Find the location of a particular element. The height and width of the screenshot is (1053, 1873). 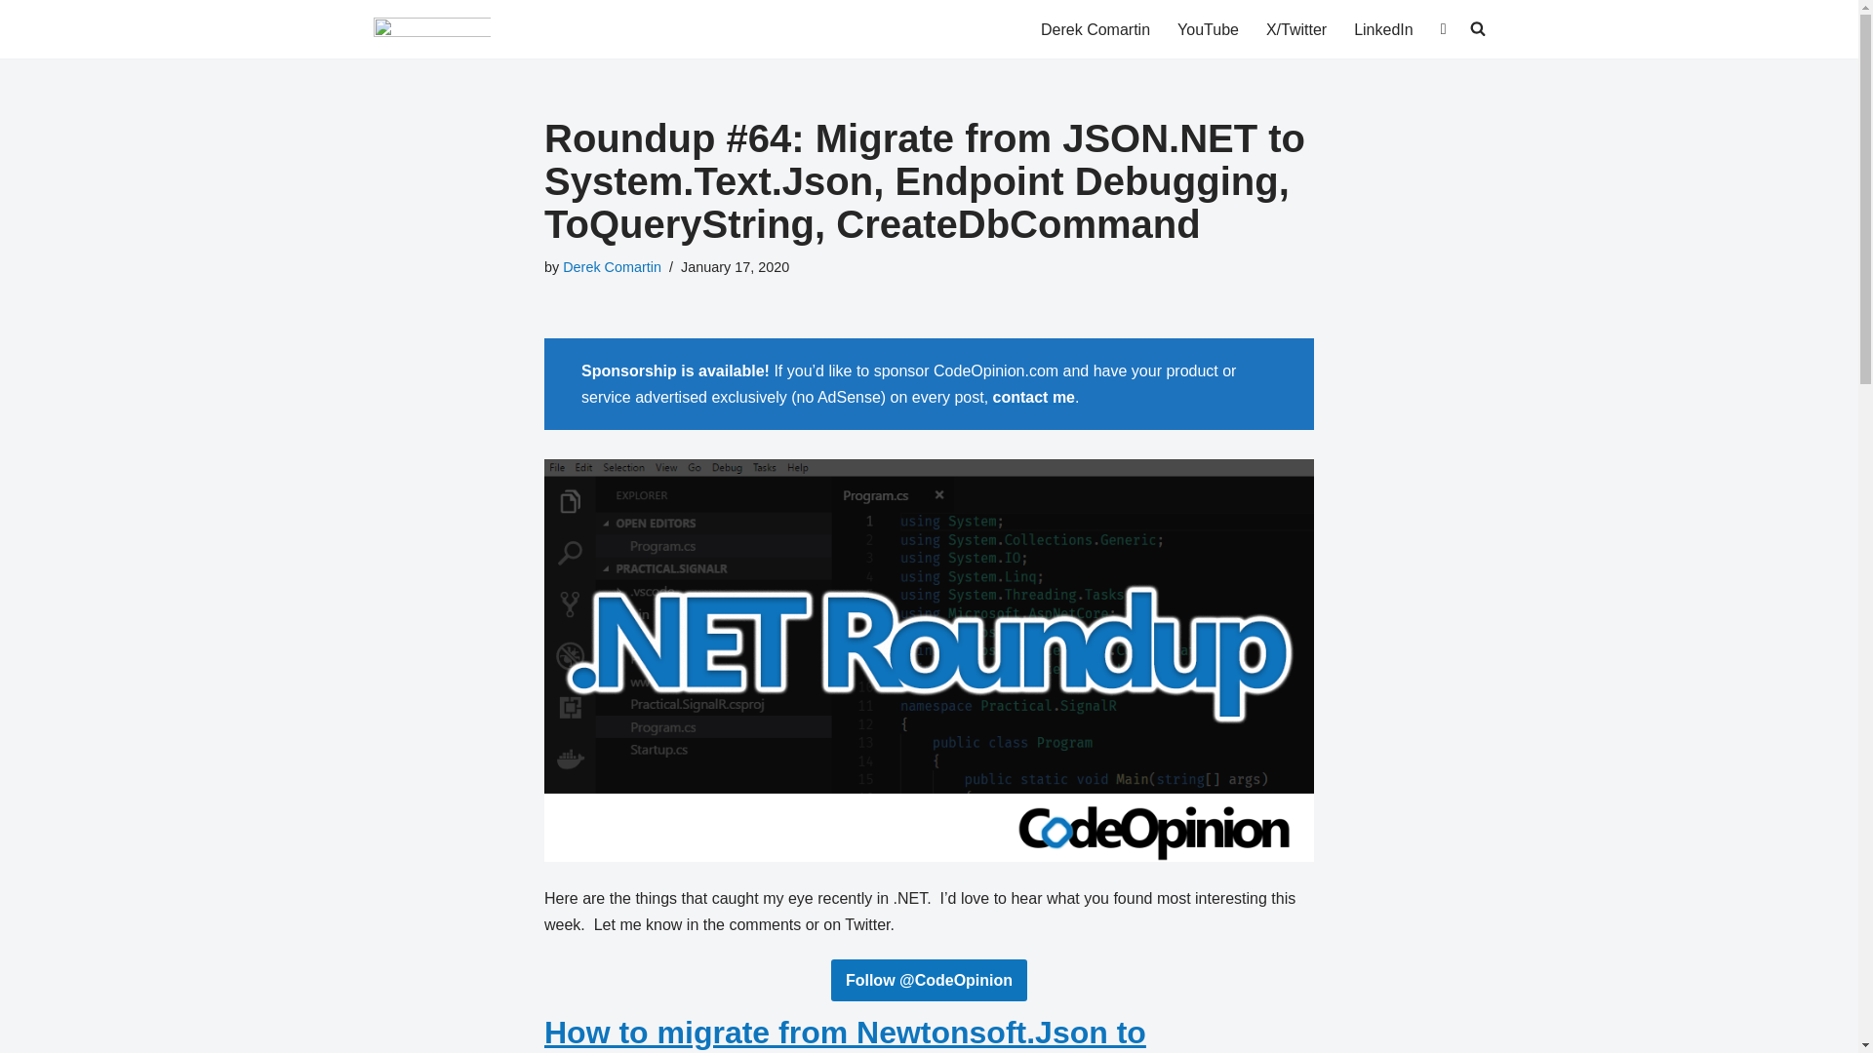

Skip to content is located at coordinates (15, 41).